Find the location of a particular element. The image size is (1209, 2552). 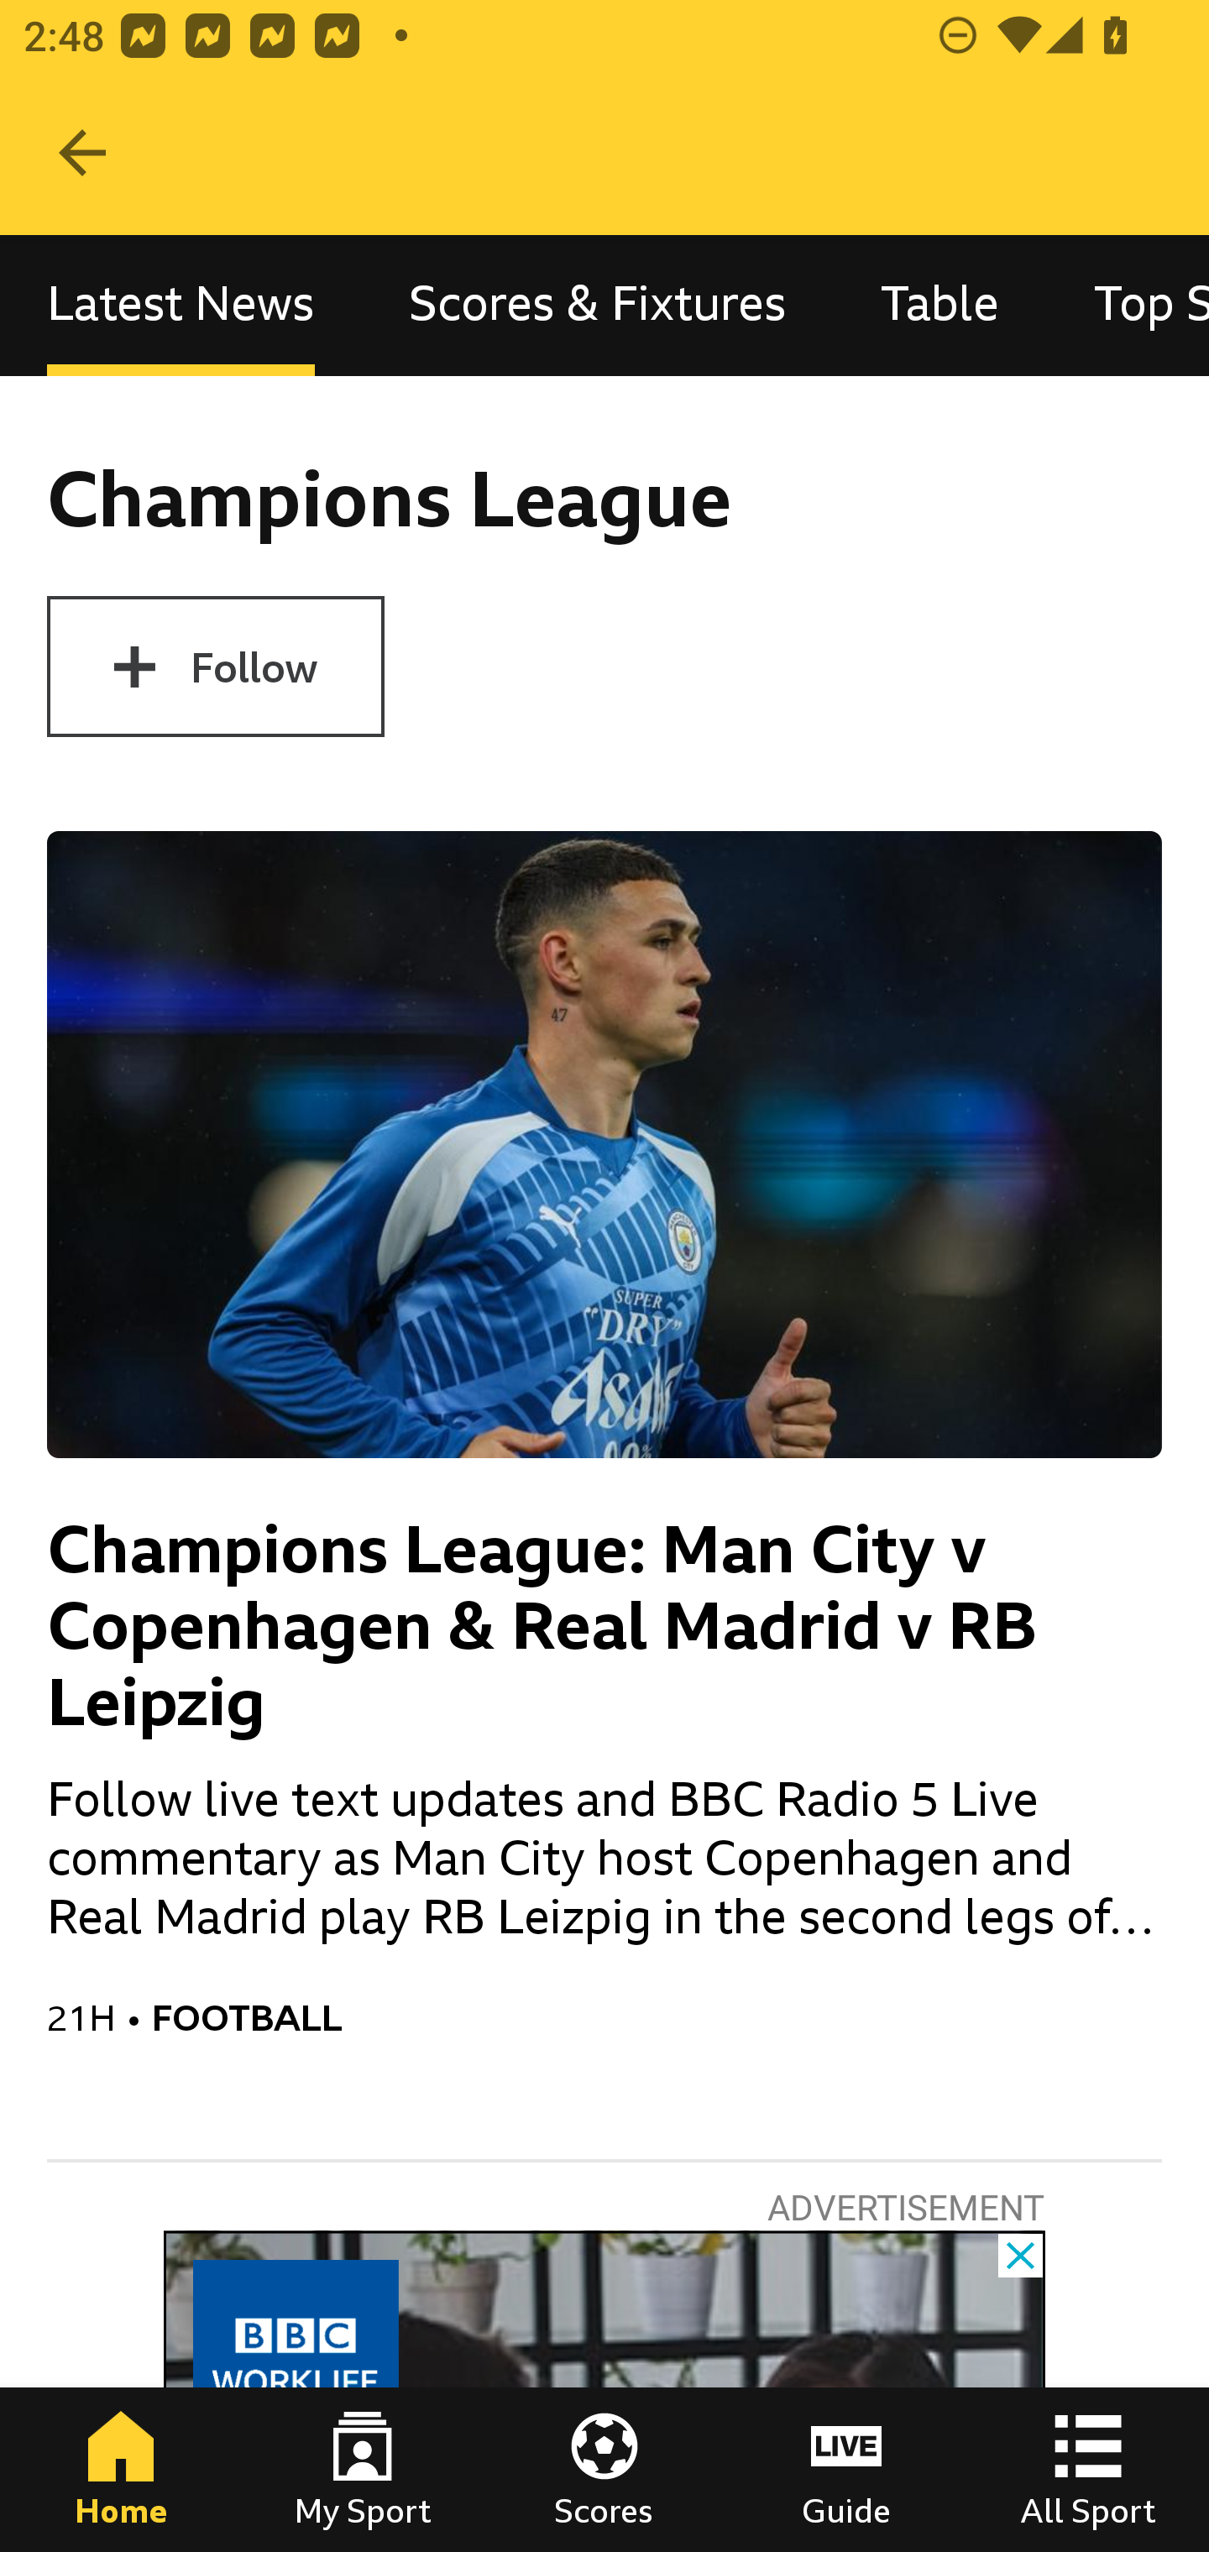

Navigate up is located at coordinates (82, 153).